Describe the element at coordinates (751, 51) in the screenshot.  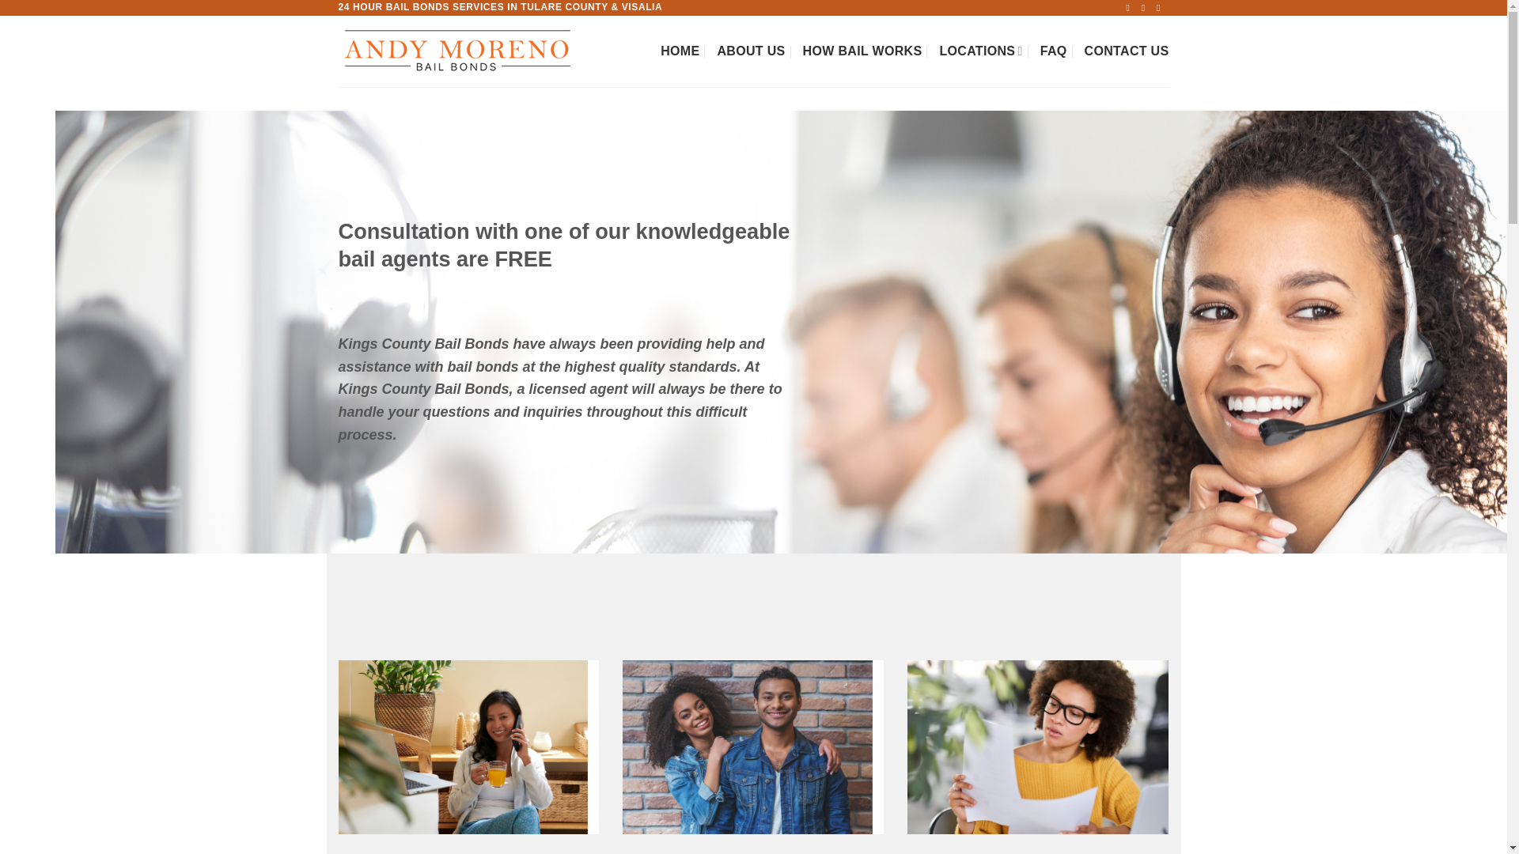
I see `ABOUT US` at that location.